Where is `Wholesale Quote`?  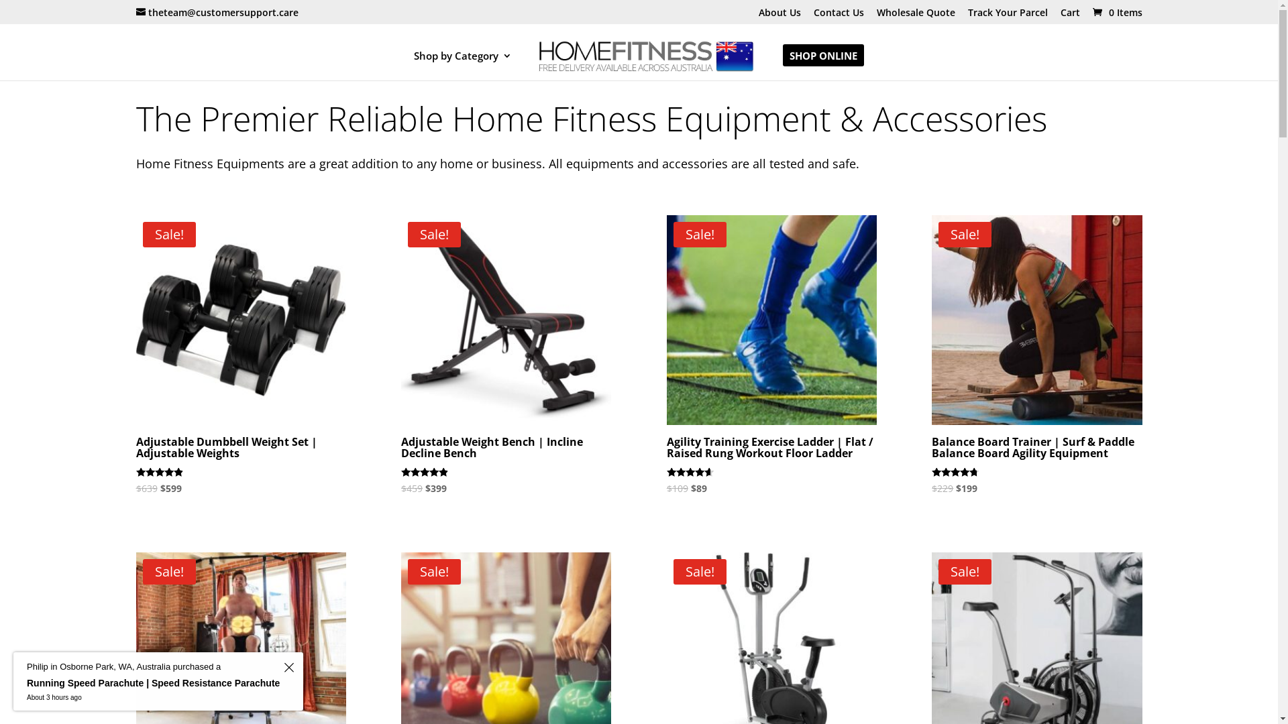 Wholesale Quote is located at coordinates (915, 16).